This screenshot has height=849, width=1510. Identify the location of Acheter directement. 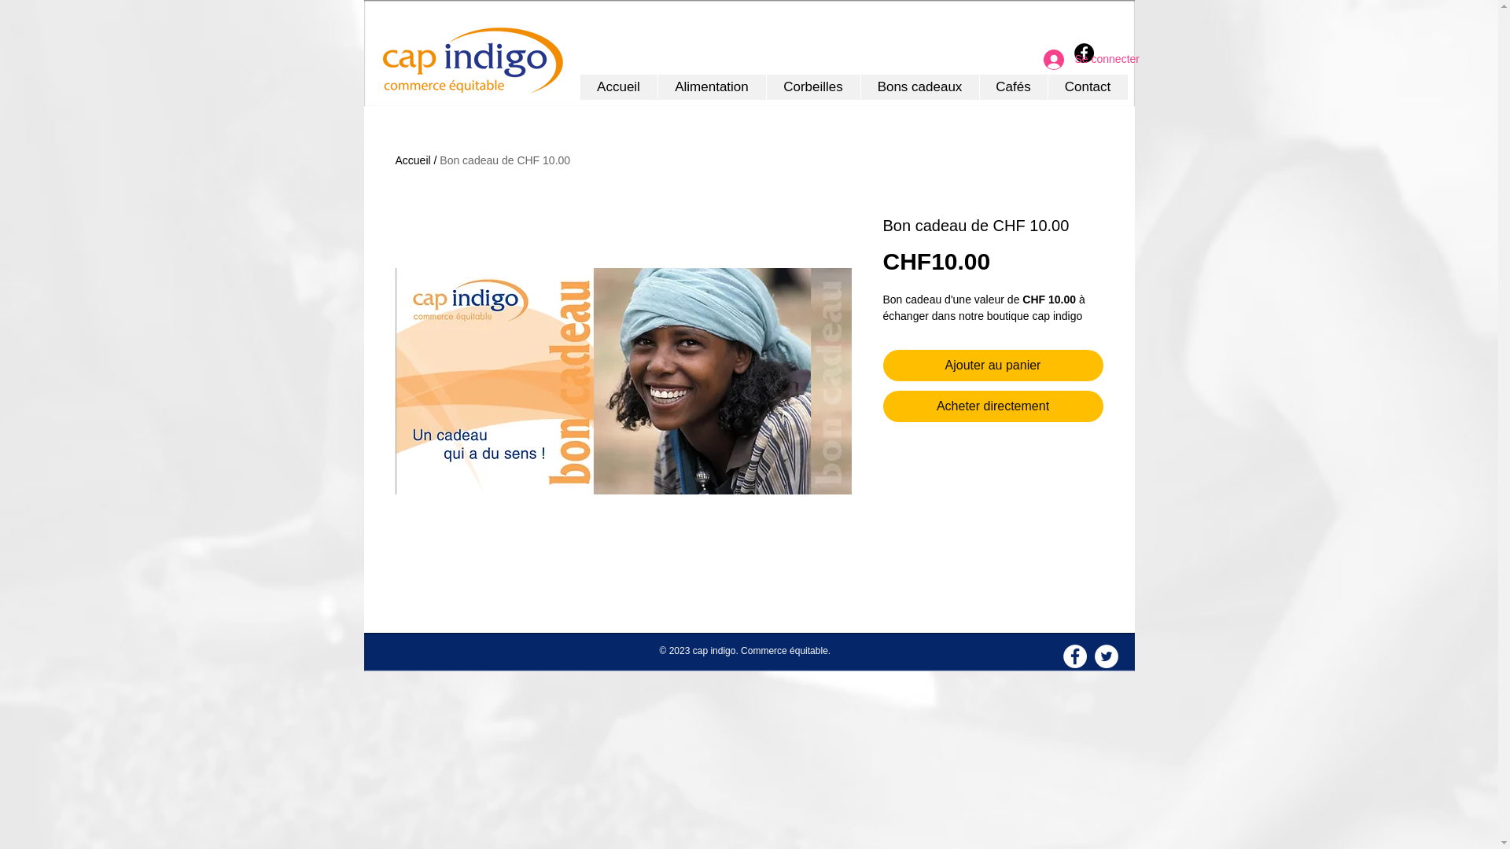
(993, 406).